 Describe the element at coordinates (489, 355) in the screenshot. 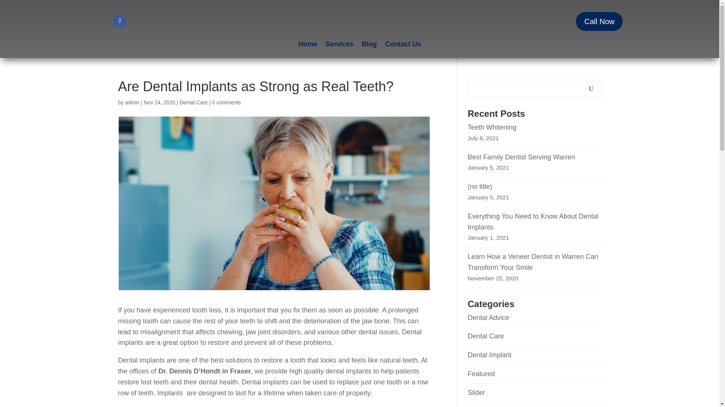

I see `Dental Implant` at that location.